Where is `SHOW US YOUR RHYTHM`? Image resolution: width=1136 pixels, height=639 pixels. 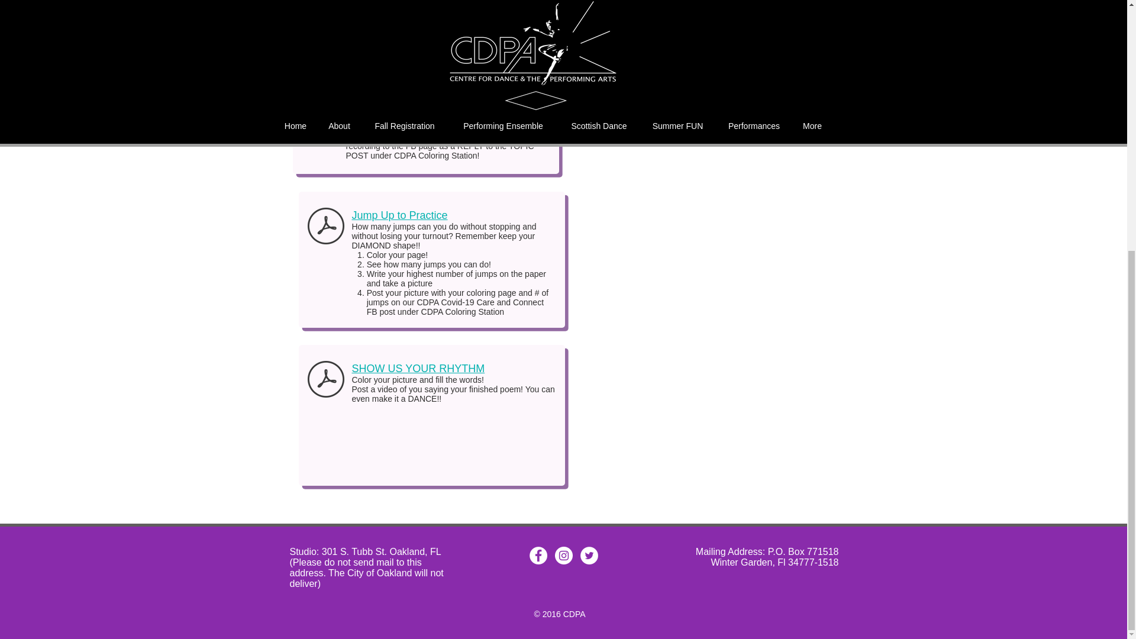 SHOW US YOUR RHYTHM is located at coordinates (418, 368).